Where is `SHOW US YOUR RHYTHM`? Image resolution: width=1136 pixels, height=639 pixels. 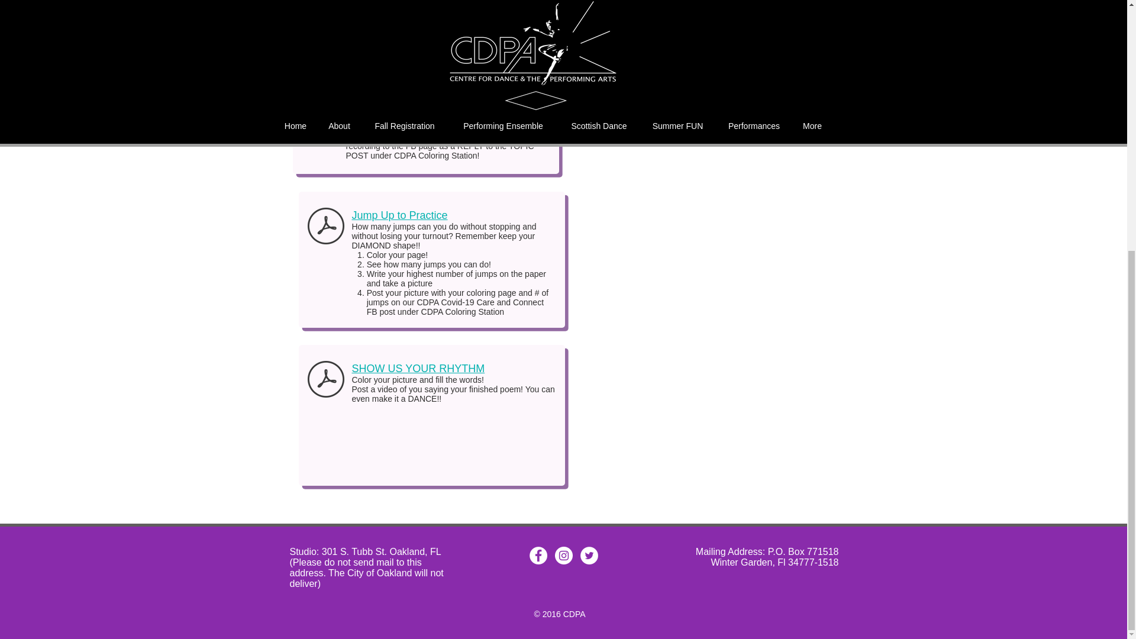 SHOW US YOUR RHYTHM is located at coordinates (418, 368).